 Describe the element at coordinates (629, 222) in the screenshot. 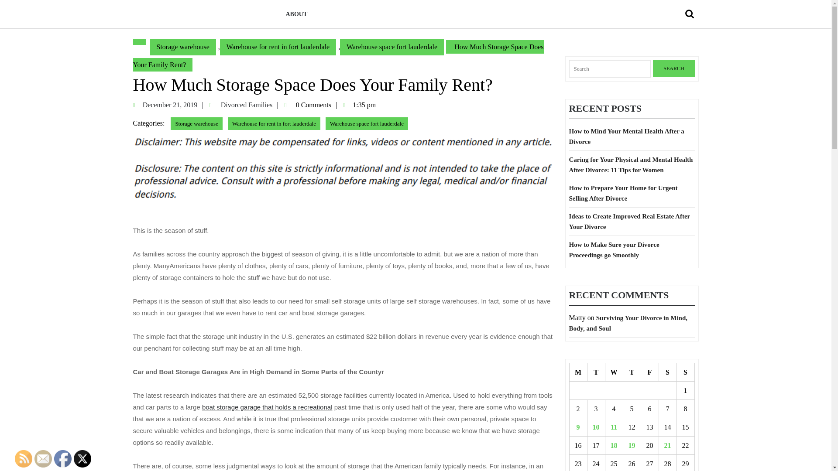

I see `Ideas to Create Improved Real Estate After Your Divorce` at that location.